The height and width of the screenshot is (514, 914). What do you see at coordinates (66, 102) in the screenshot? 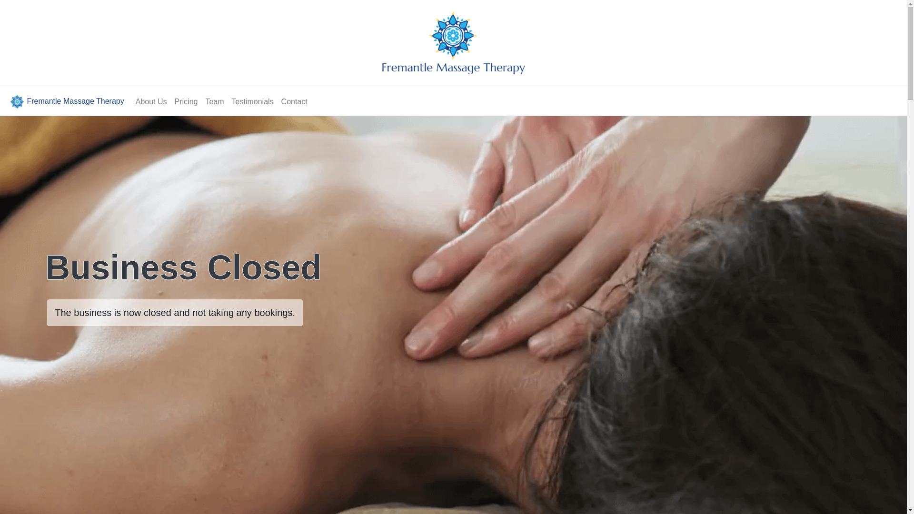
I see `Fremantle Massage Therapy` at bounding box center [66, 102].